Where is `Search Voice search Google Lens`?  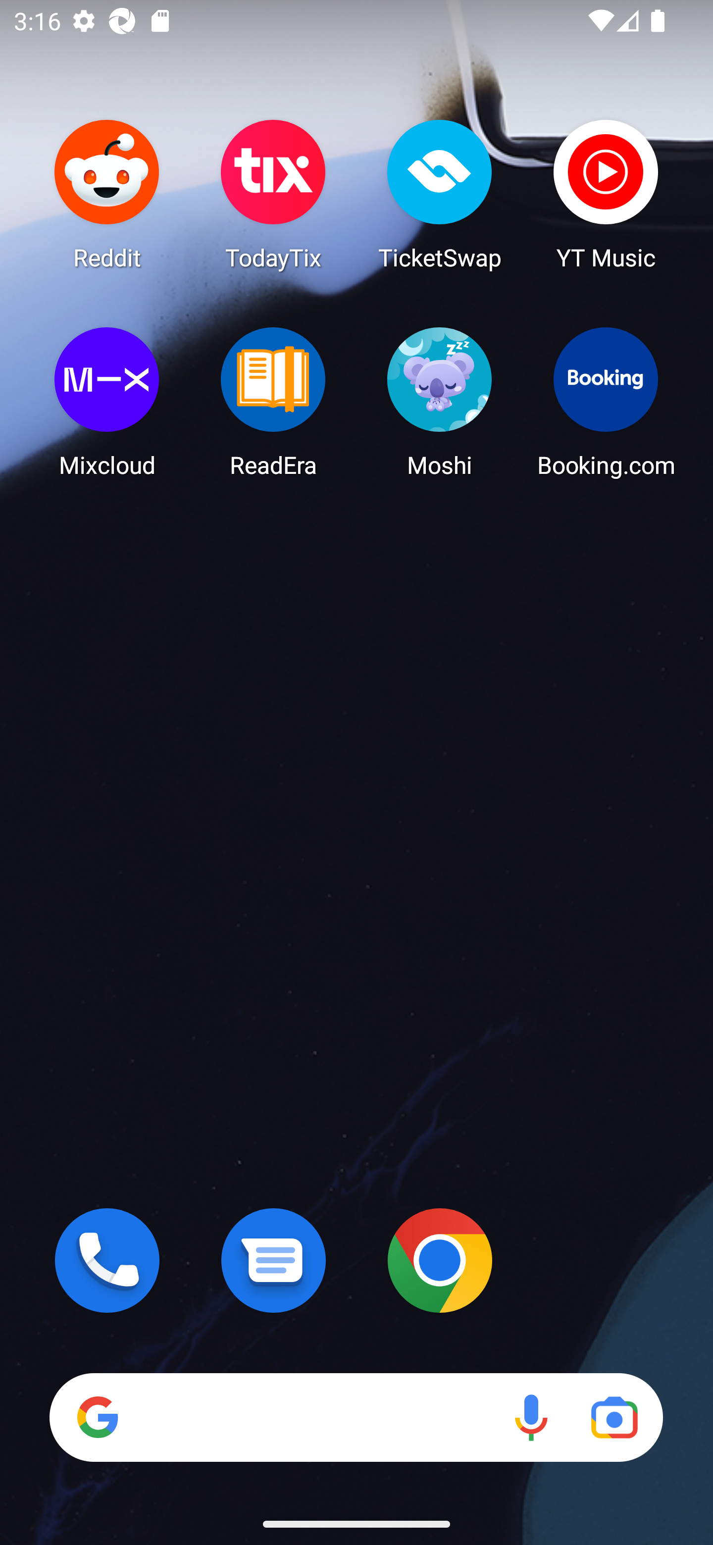
Search Voice search Google Lens is located at coordinates (356, 1417).